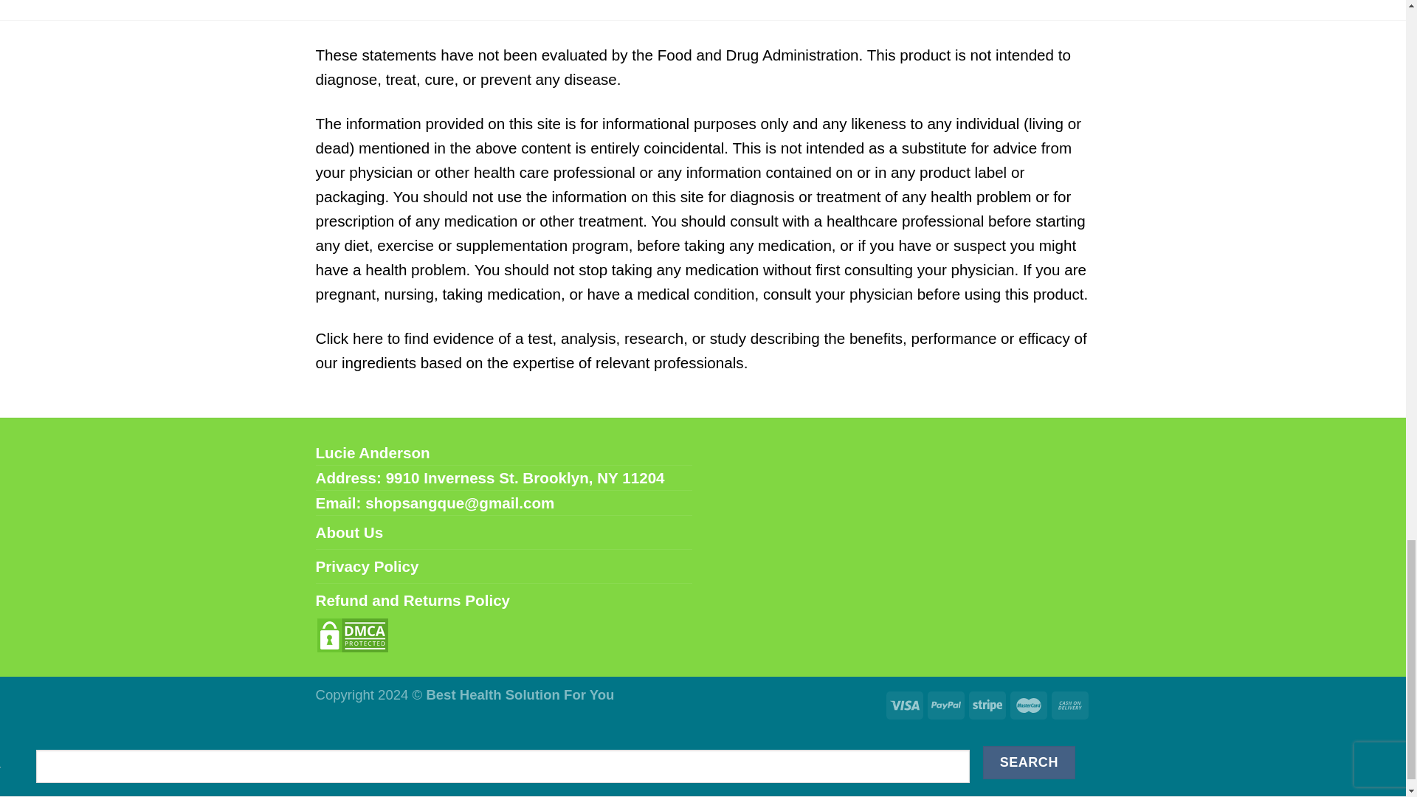 The width and height of the screenshot is (1417, 797). I want to click on About Us, so click(350, 532).